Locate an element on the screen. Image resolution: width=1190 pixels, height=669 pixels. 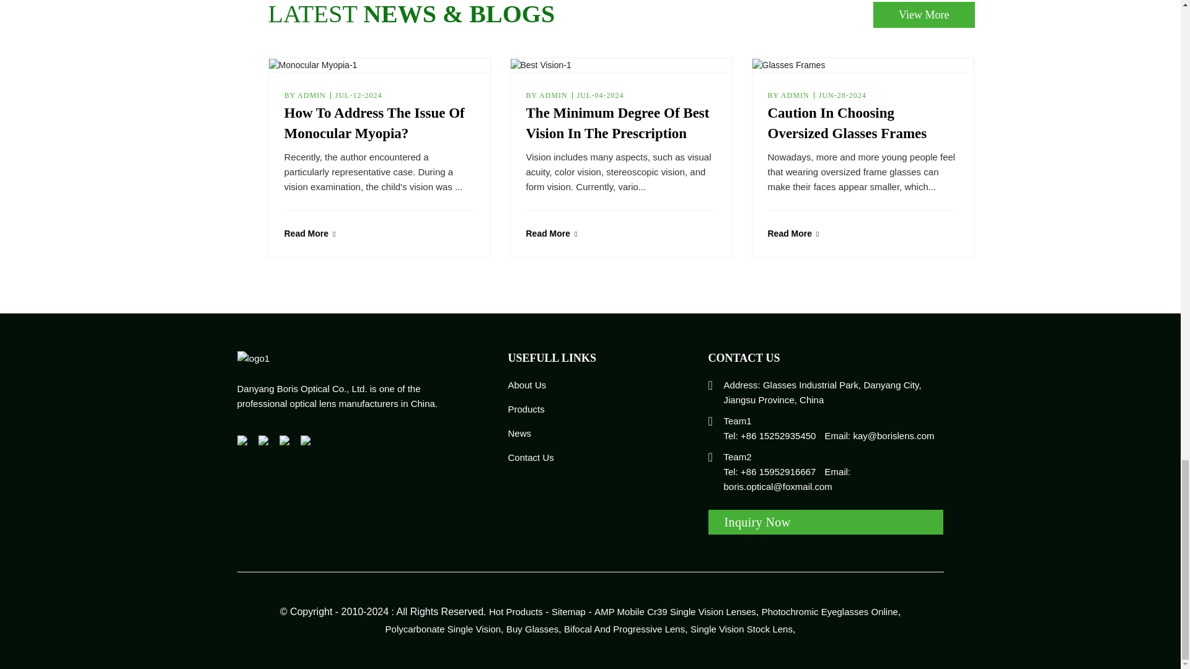
Buy Glasses is located at coordinates (532, 629).